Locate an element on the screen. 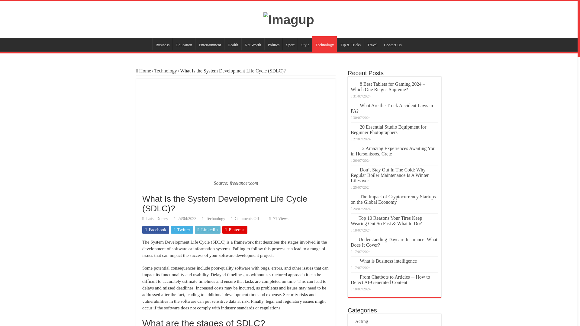 This screenshot has height=326, width=580. Technology is located at coordinates (216, 233).